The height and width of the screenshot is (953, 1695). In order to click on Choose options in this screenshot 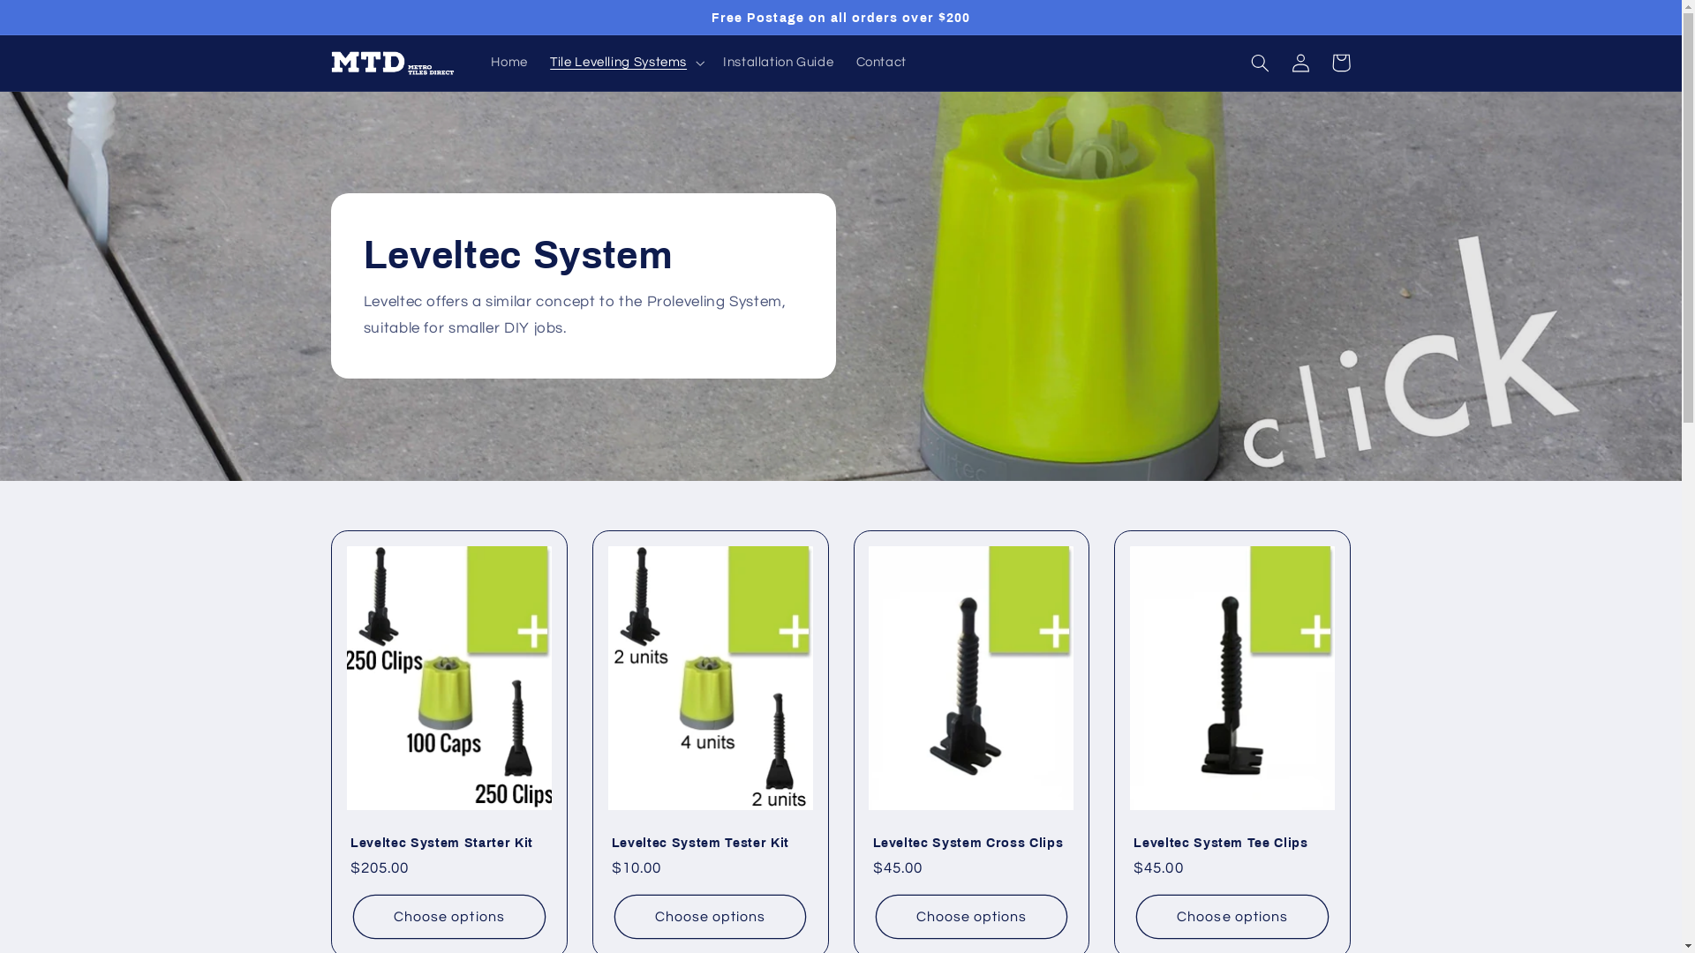, I will do `click(971, 916)`.